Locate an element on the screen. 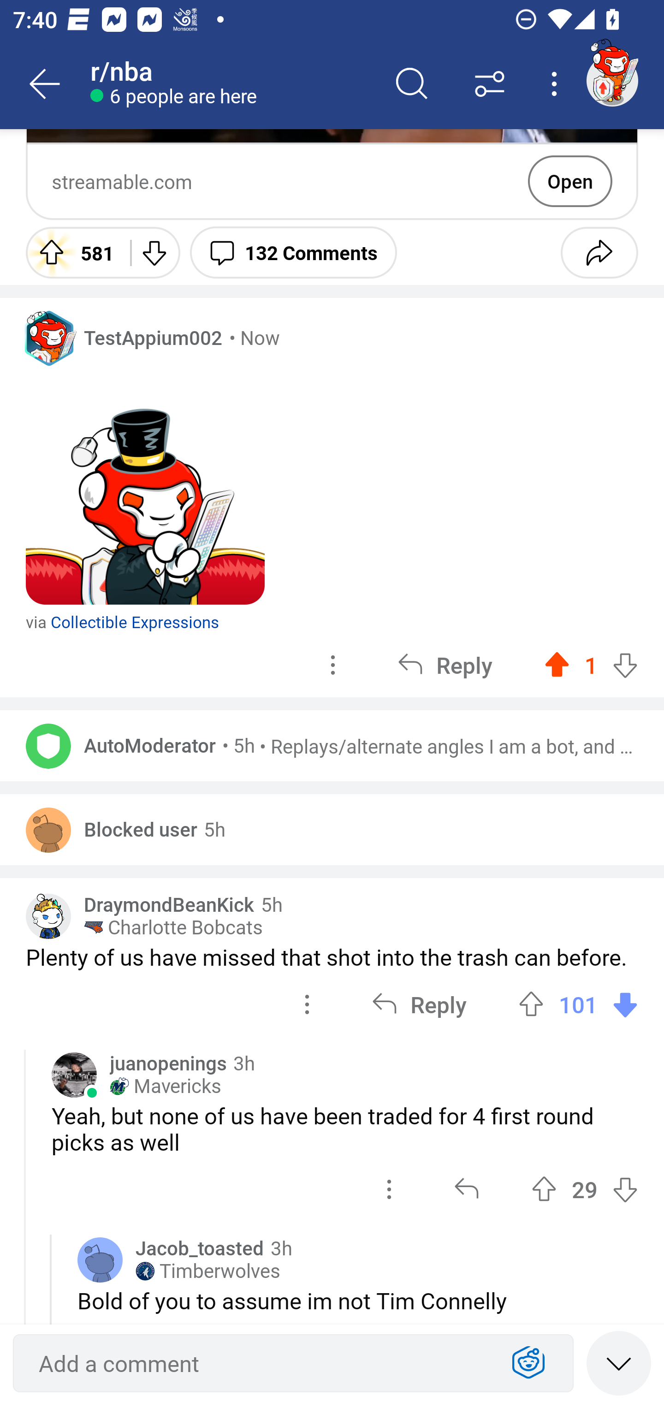 This screenshot has height=1402, width=664. via Collectible Expressions is located at coordinates (123, 608).